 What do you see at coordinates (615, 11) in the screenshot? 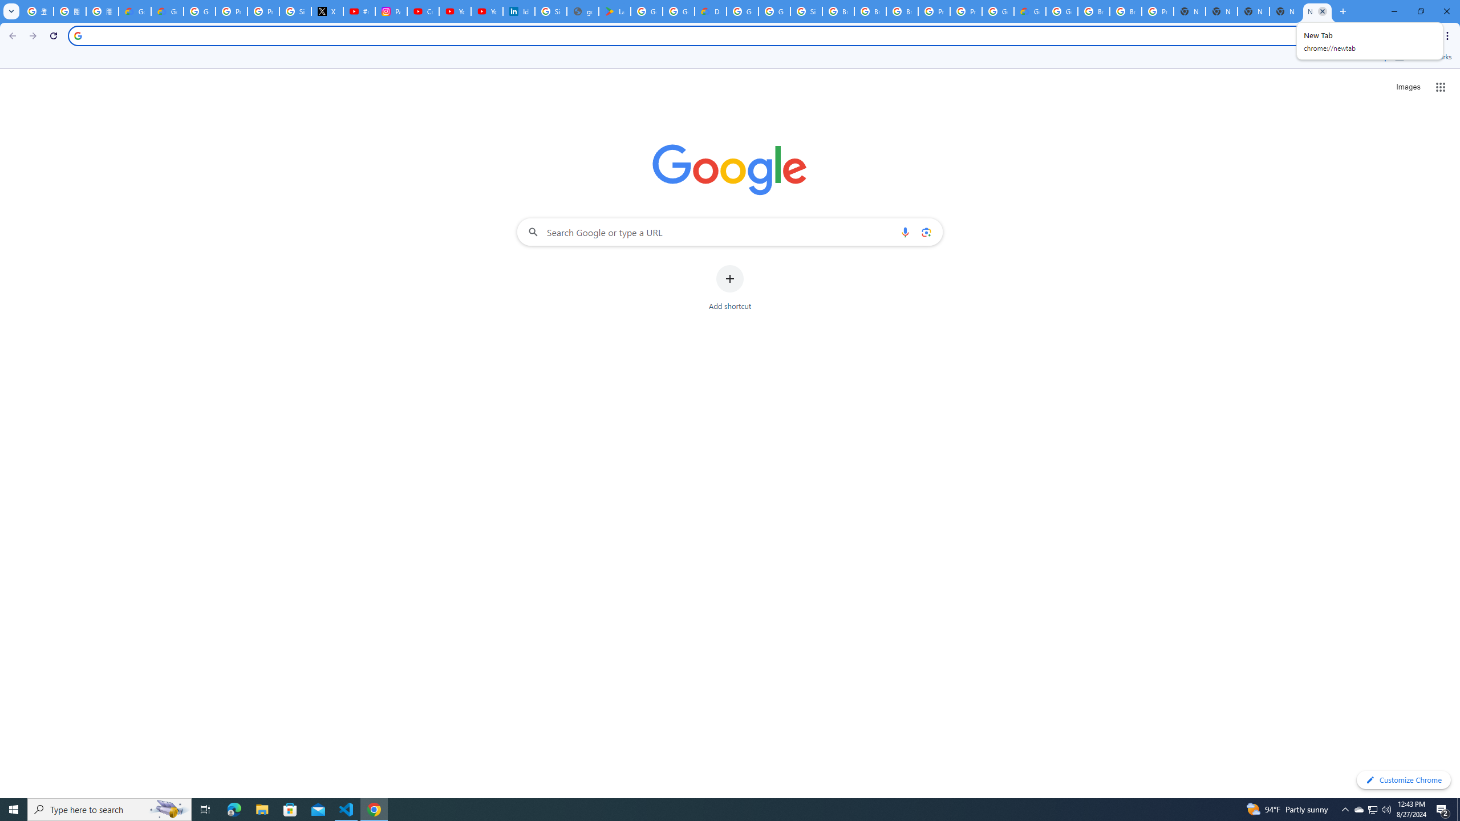
I see `Last Shelter: Survival - Apps on Google Play` at bounding box center [615, 11].